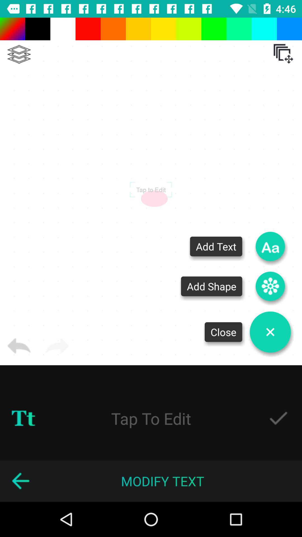  Describe the element at coordinates (20, 481) in the screenshot. I see `go back one screen` at that location.